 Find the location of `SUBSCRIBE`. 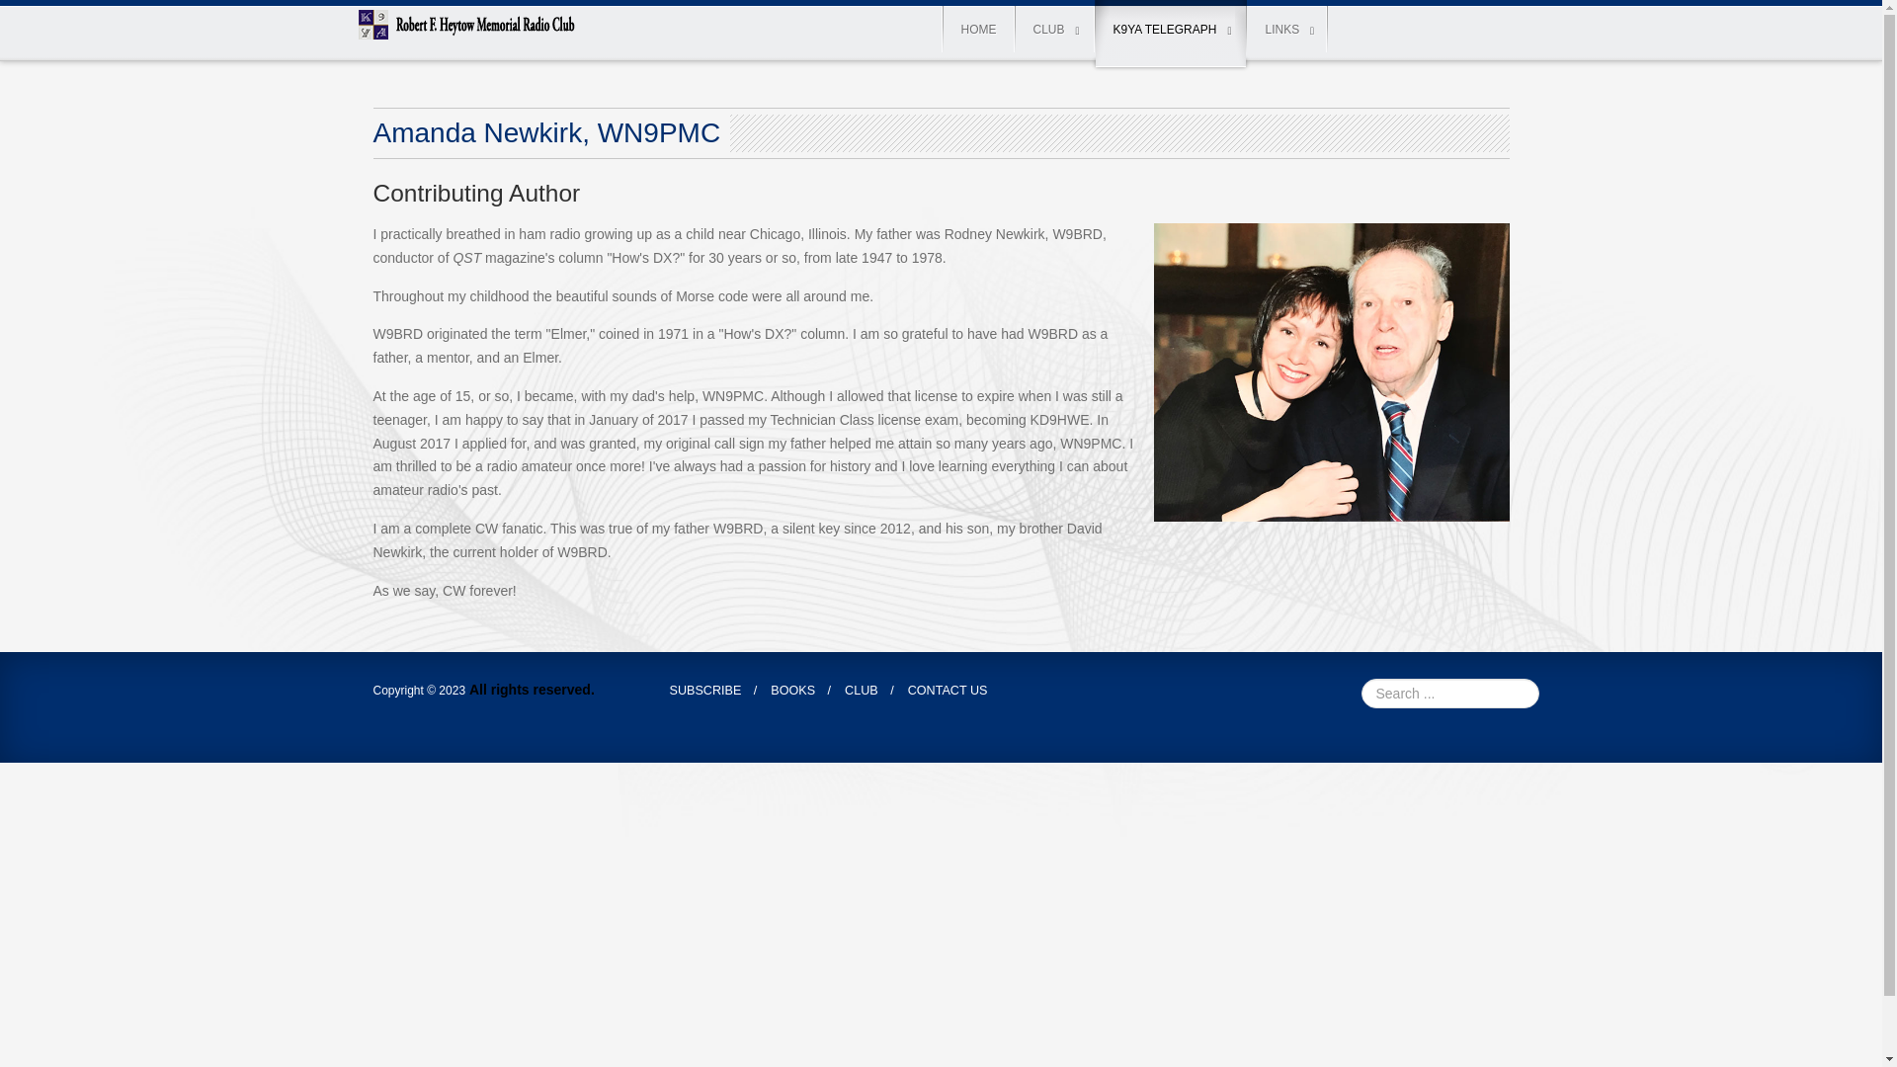

SUBSCRIBE is located at coordinates (705, 690).